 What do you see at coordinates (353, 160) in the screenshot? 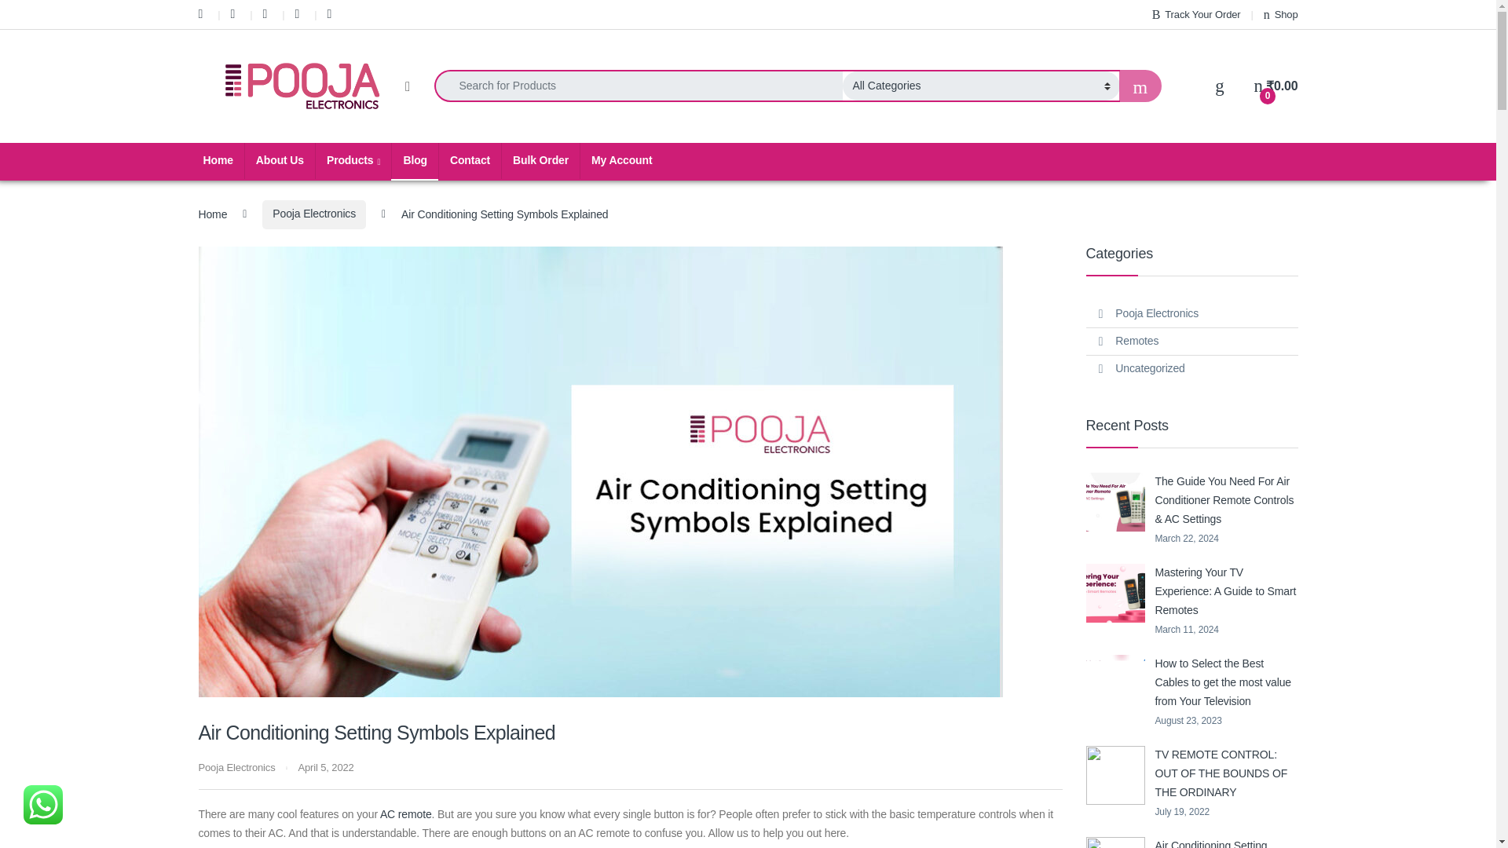
I see `Products` at bounding box center [353, 160].